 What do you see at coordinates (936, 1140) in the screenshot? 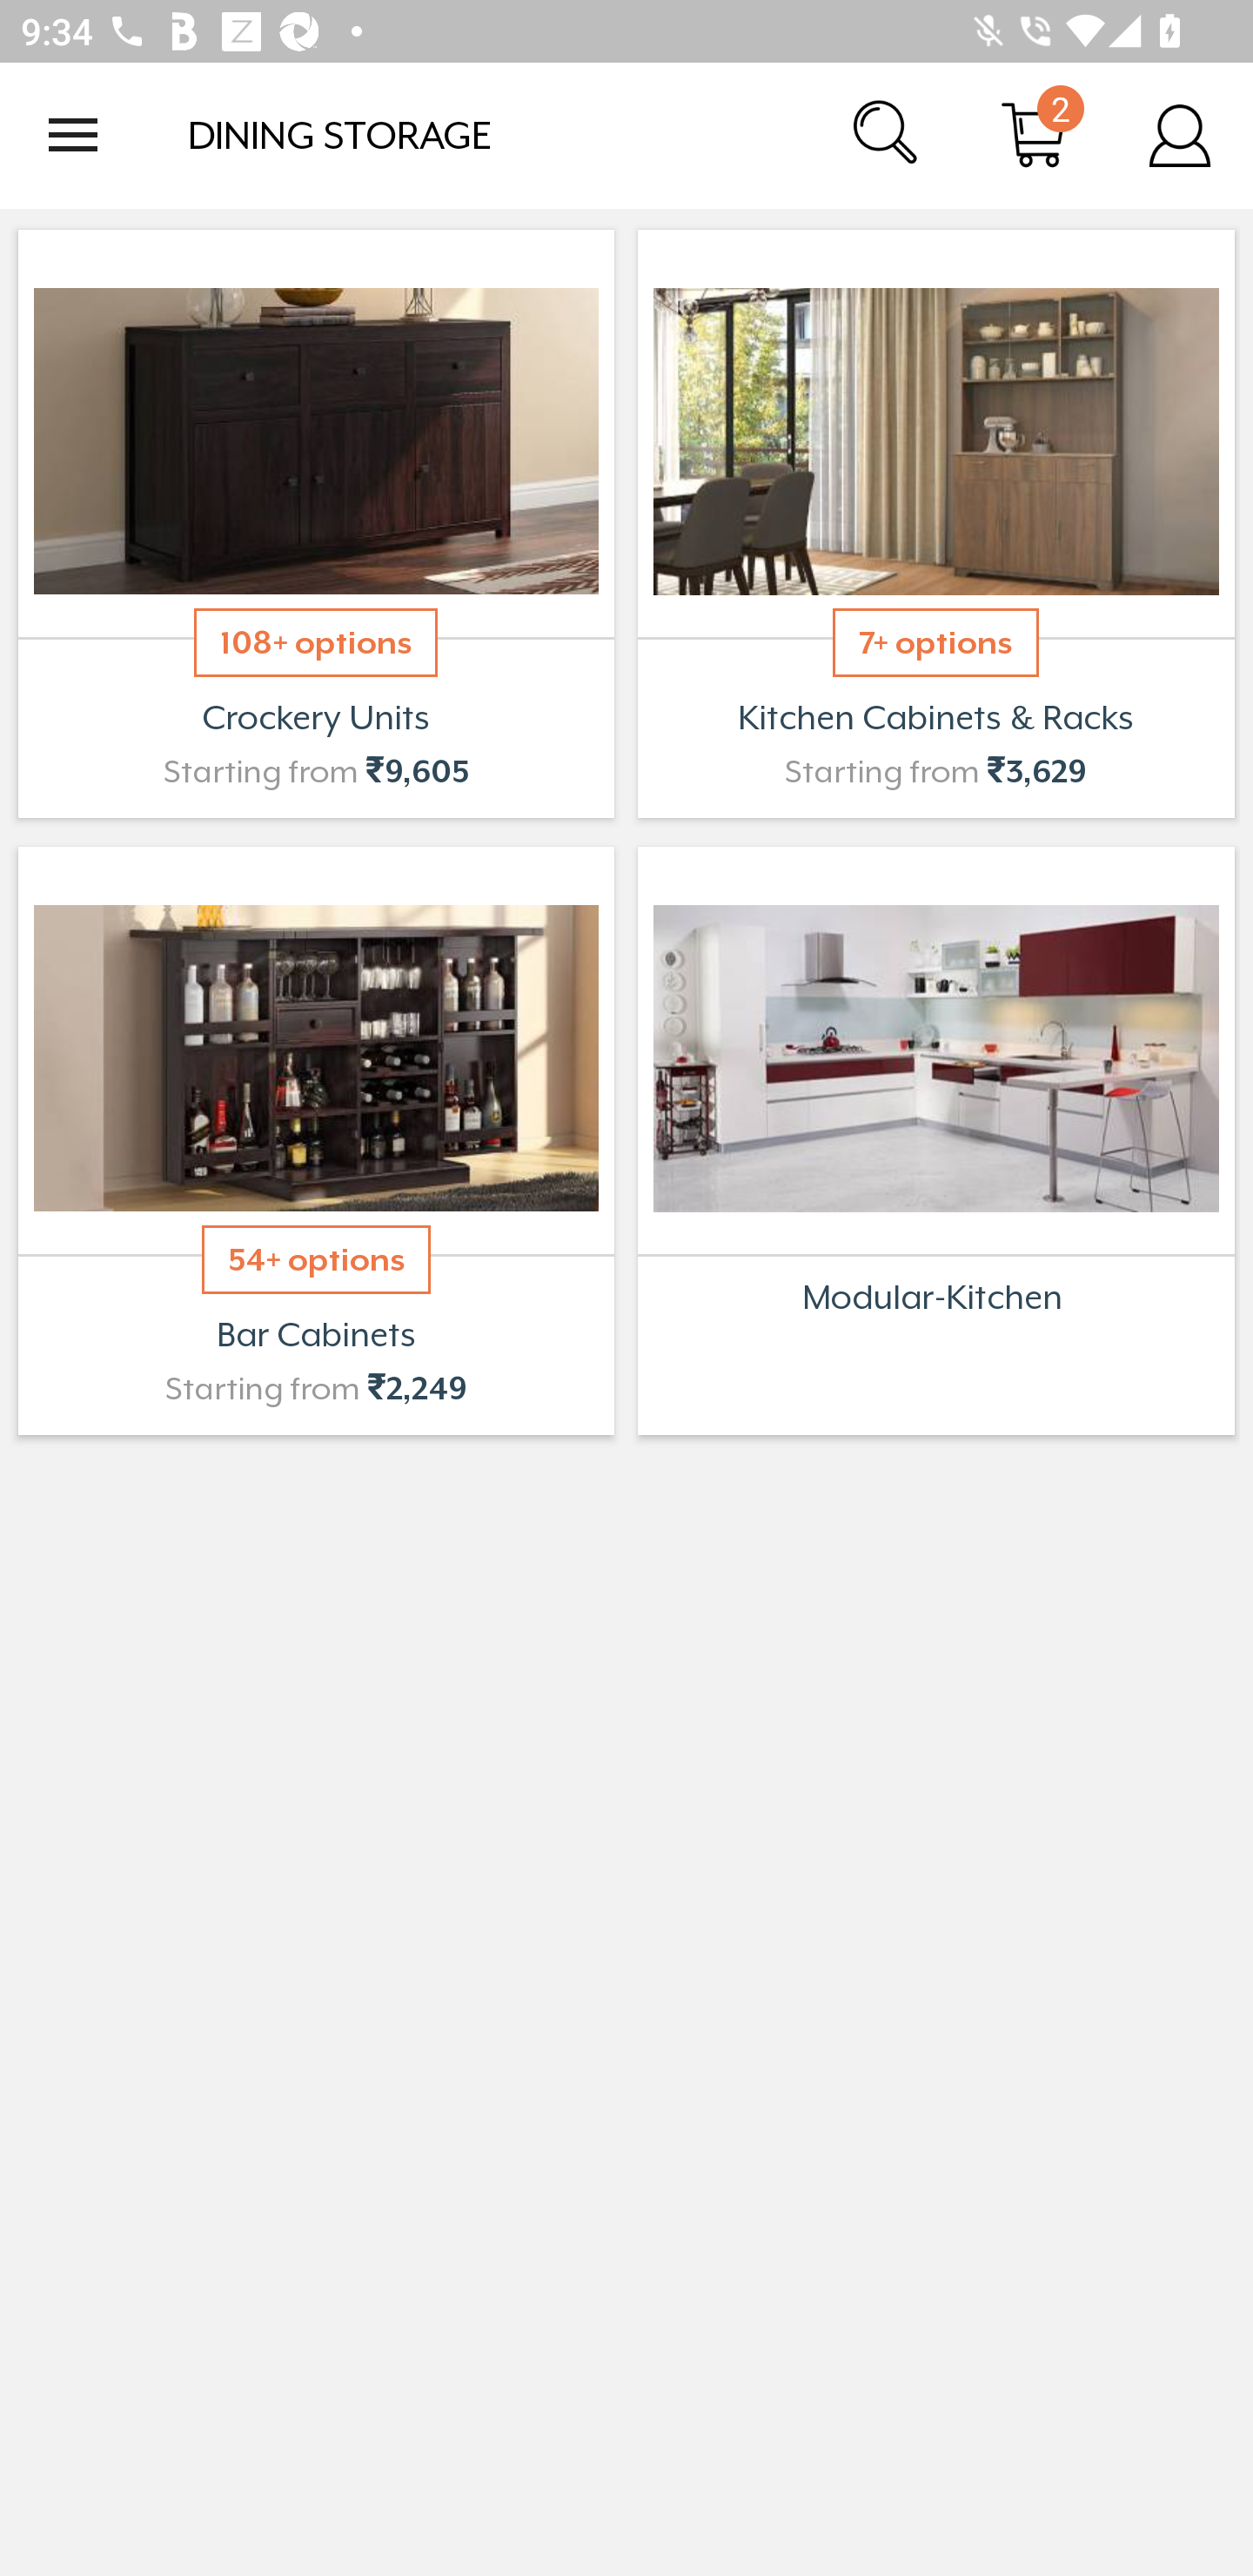
I see `Modular-Kitchen ` at bounding box center [936, 1140].